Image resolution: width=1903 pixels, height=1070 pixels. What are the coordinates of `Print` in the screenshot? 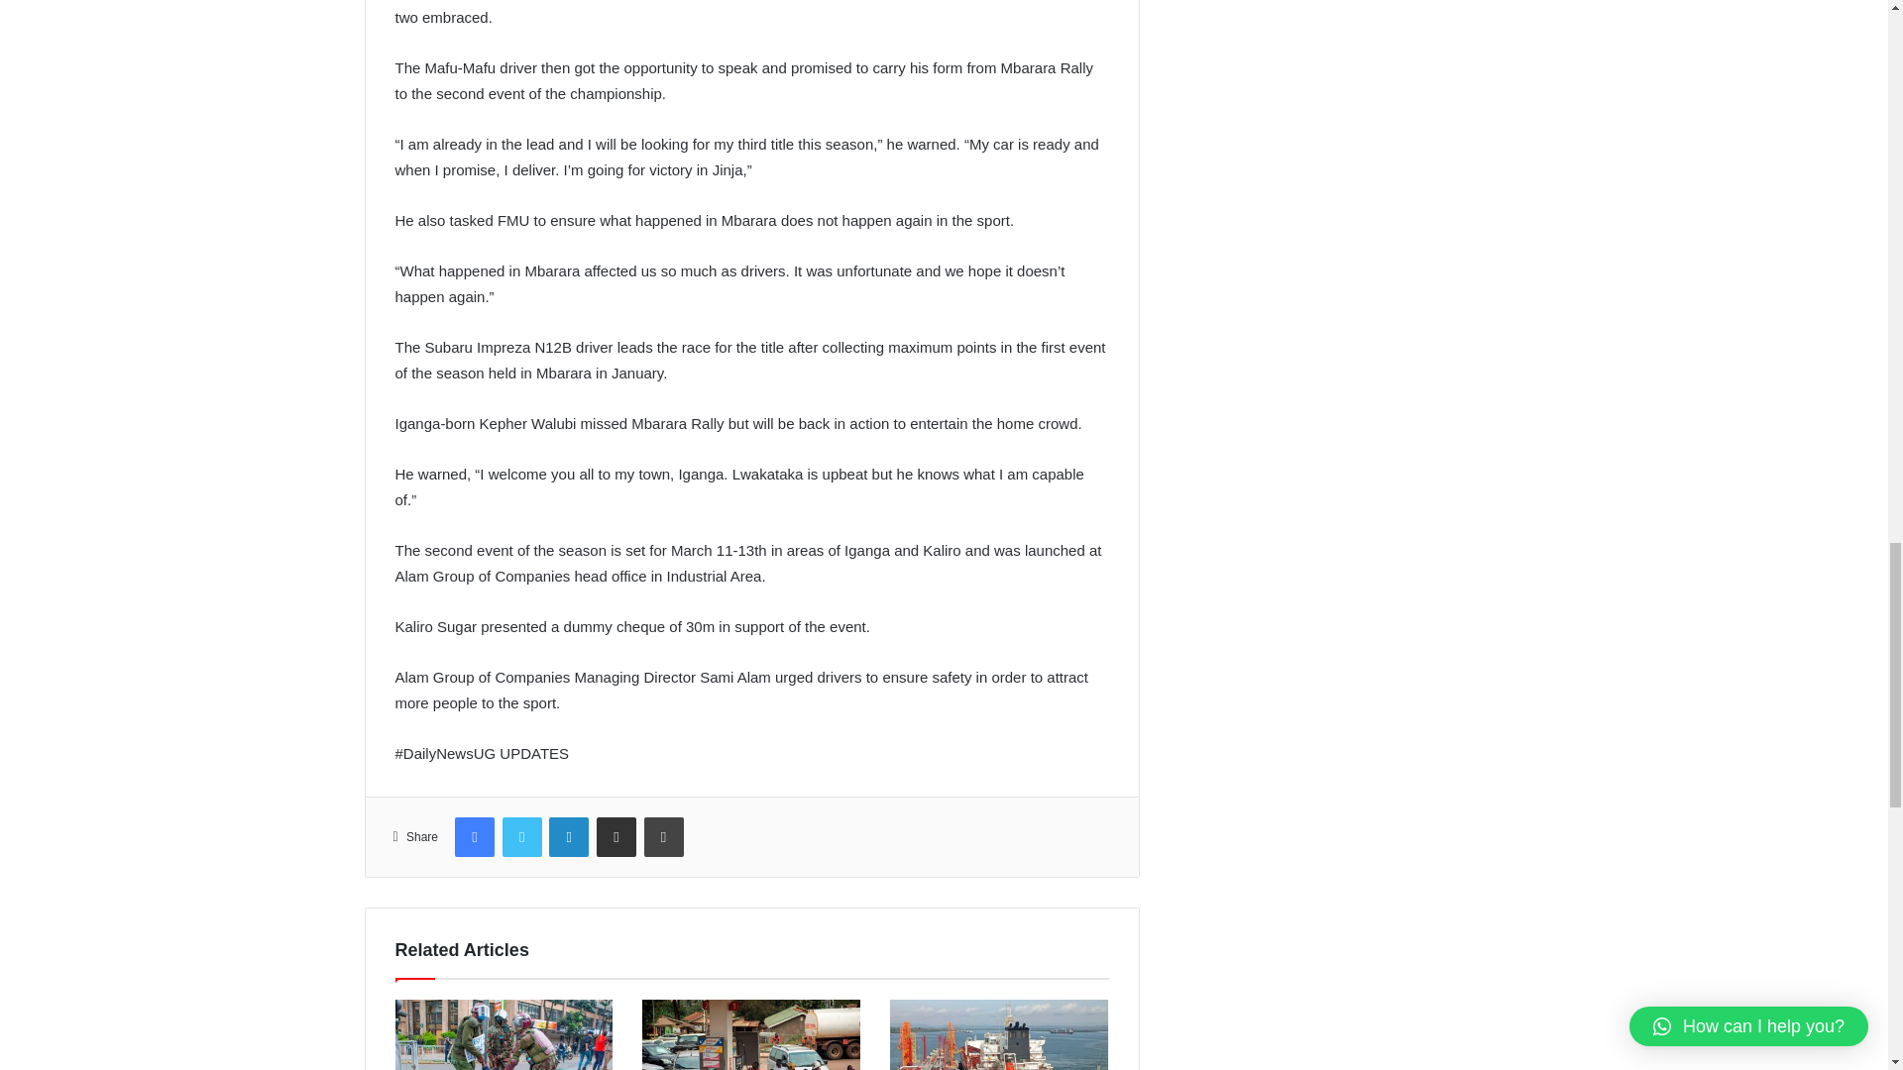 It's located at (664, 837).